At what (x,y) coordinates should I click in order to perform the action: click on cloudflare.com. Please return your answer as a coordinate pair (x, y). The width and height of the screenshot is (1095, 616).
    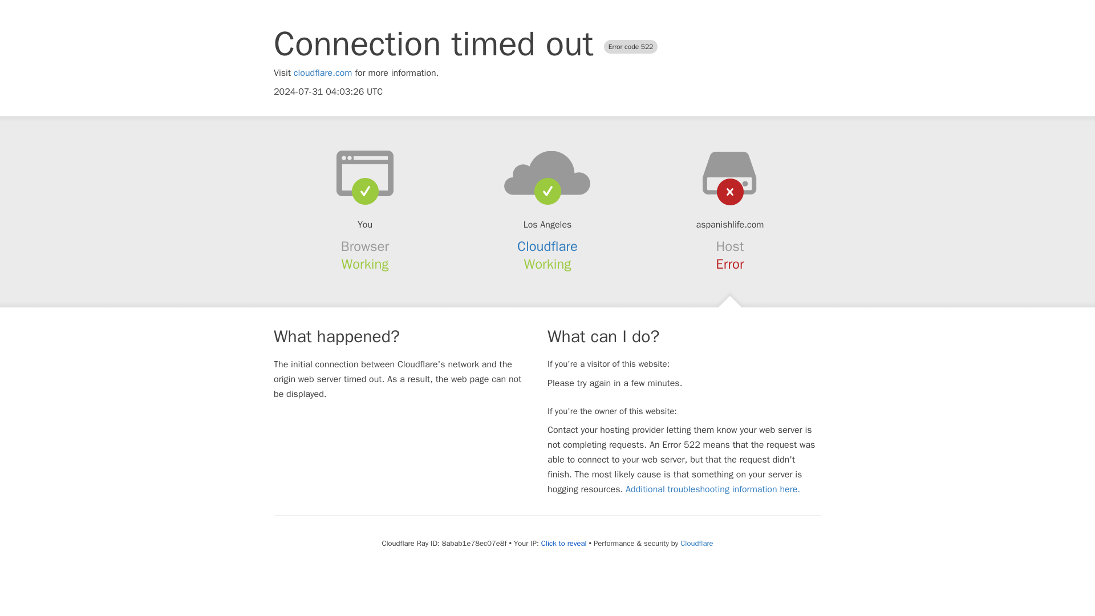
    Looking at the image, I should click on (323, 73).